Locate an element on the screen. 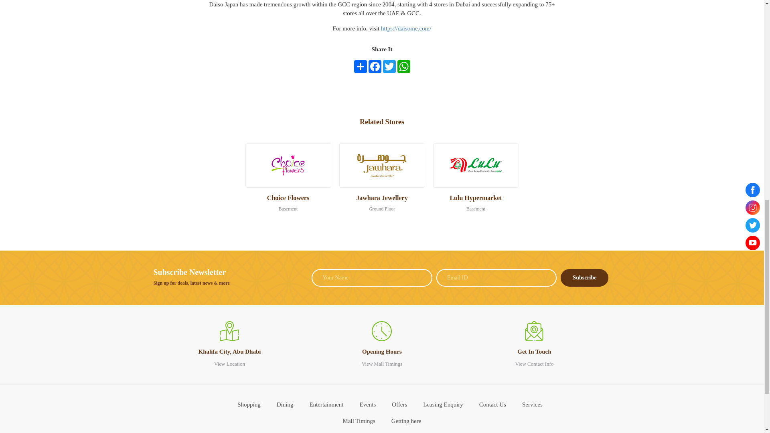 The width and height of the screenshot is (770, 433). Facebook is located at coordinates (375, 67).